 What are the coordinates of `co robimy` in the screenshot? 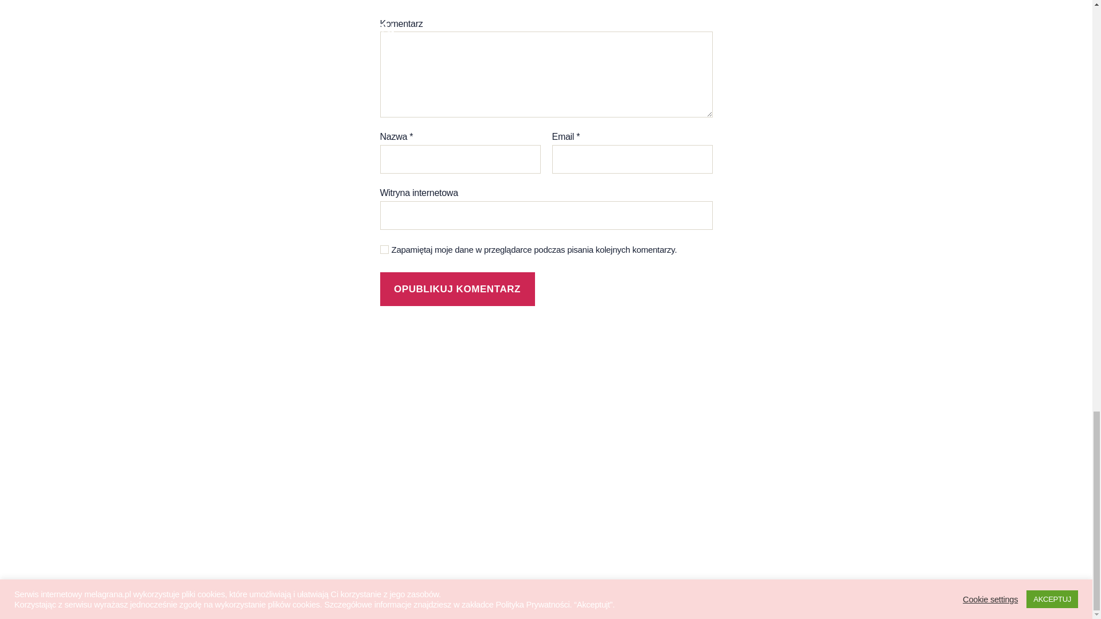 It's located at (227, 437).